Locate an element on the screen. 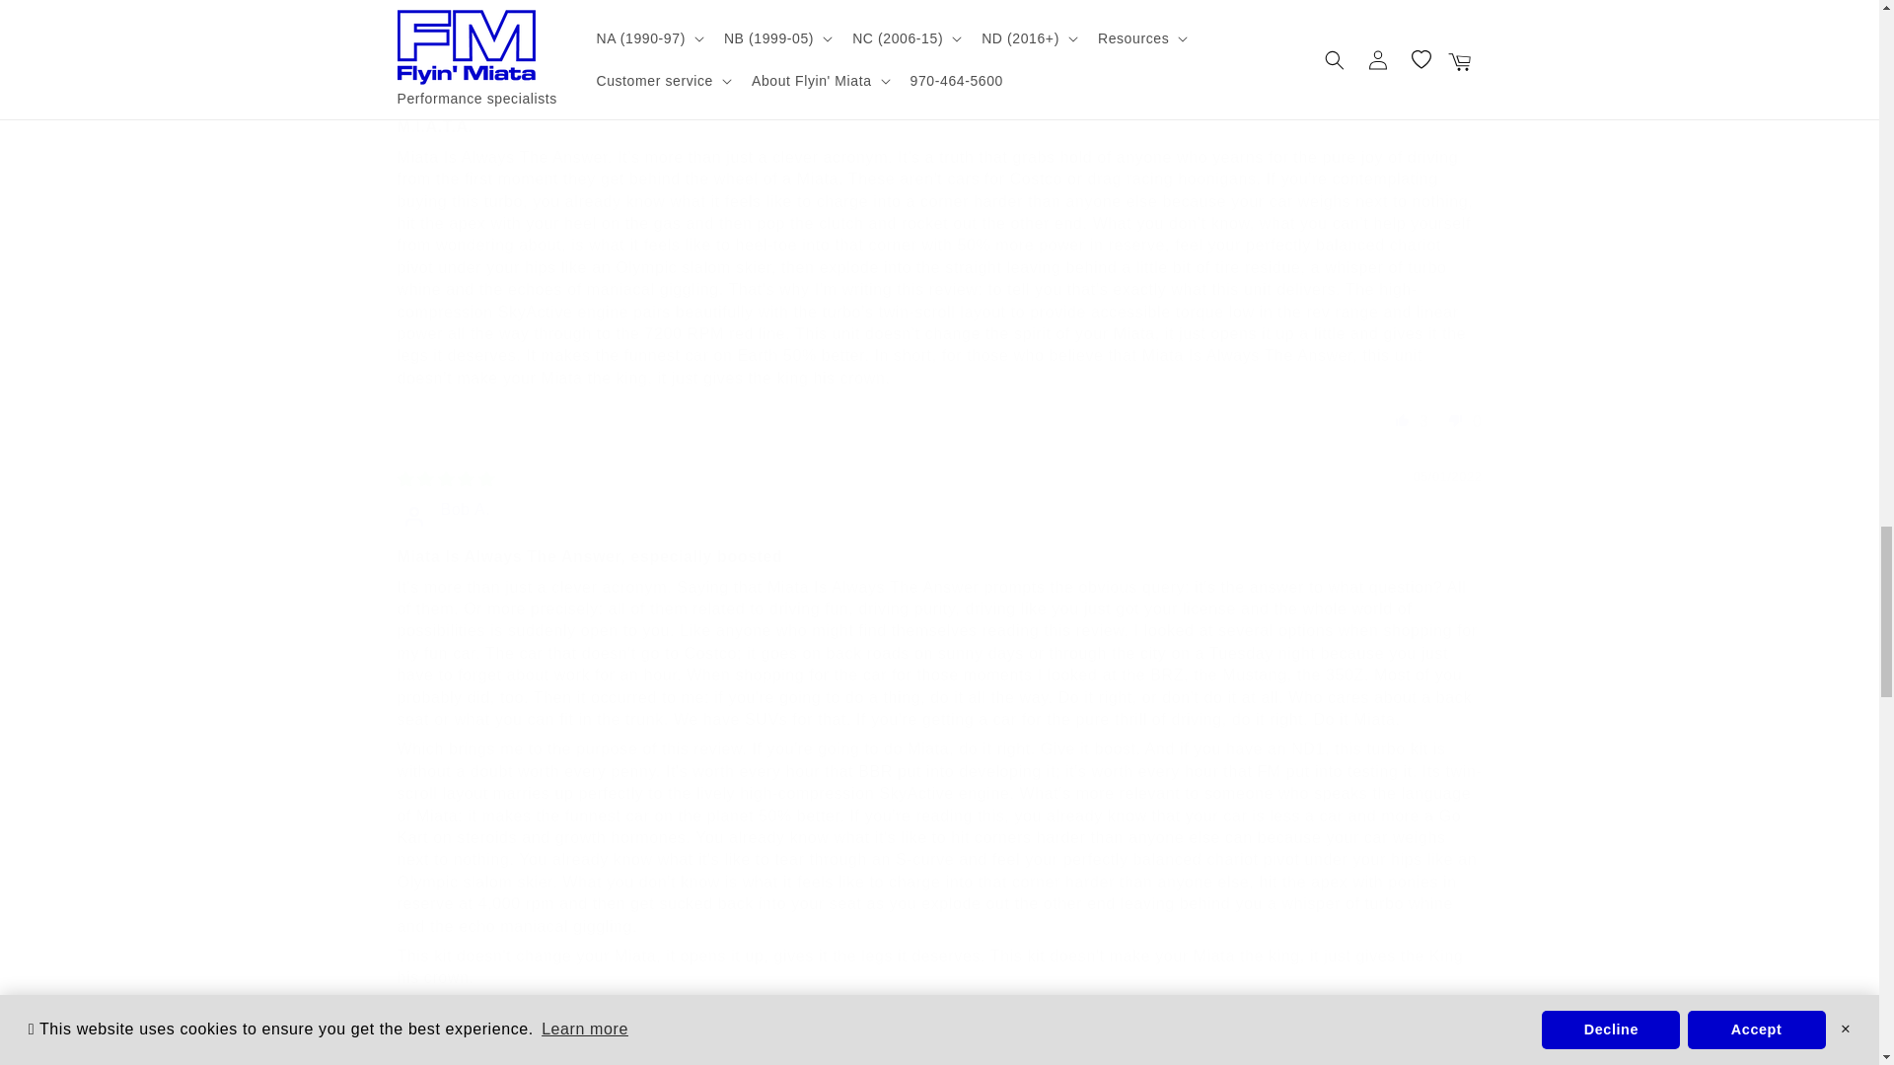 Image resolution: width=1894 pixels, height=1065 pixels. up is located at coordinates (1403, 1020).